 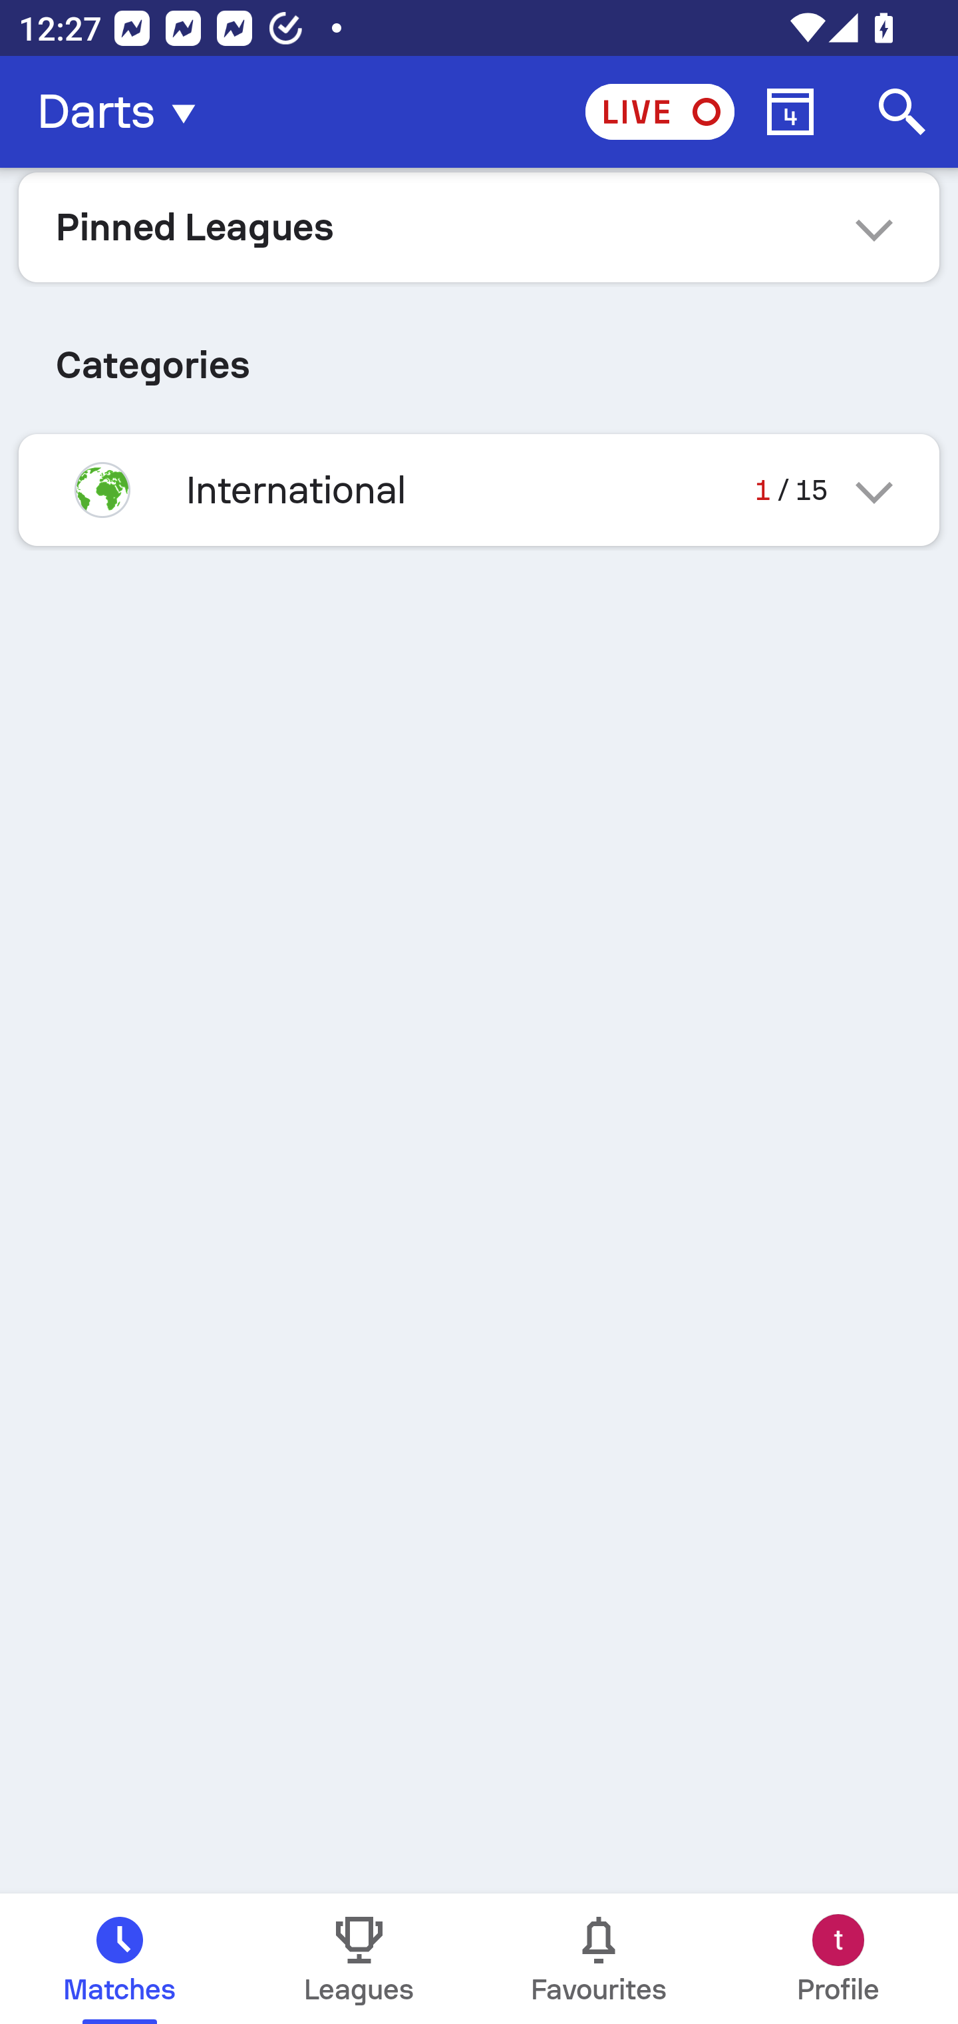 I want to click on Leagues, so click(x=359, y=1959).